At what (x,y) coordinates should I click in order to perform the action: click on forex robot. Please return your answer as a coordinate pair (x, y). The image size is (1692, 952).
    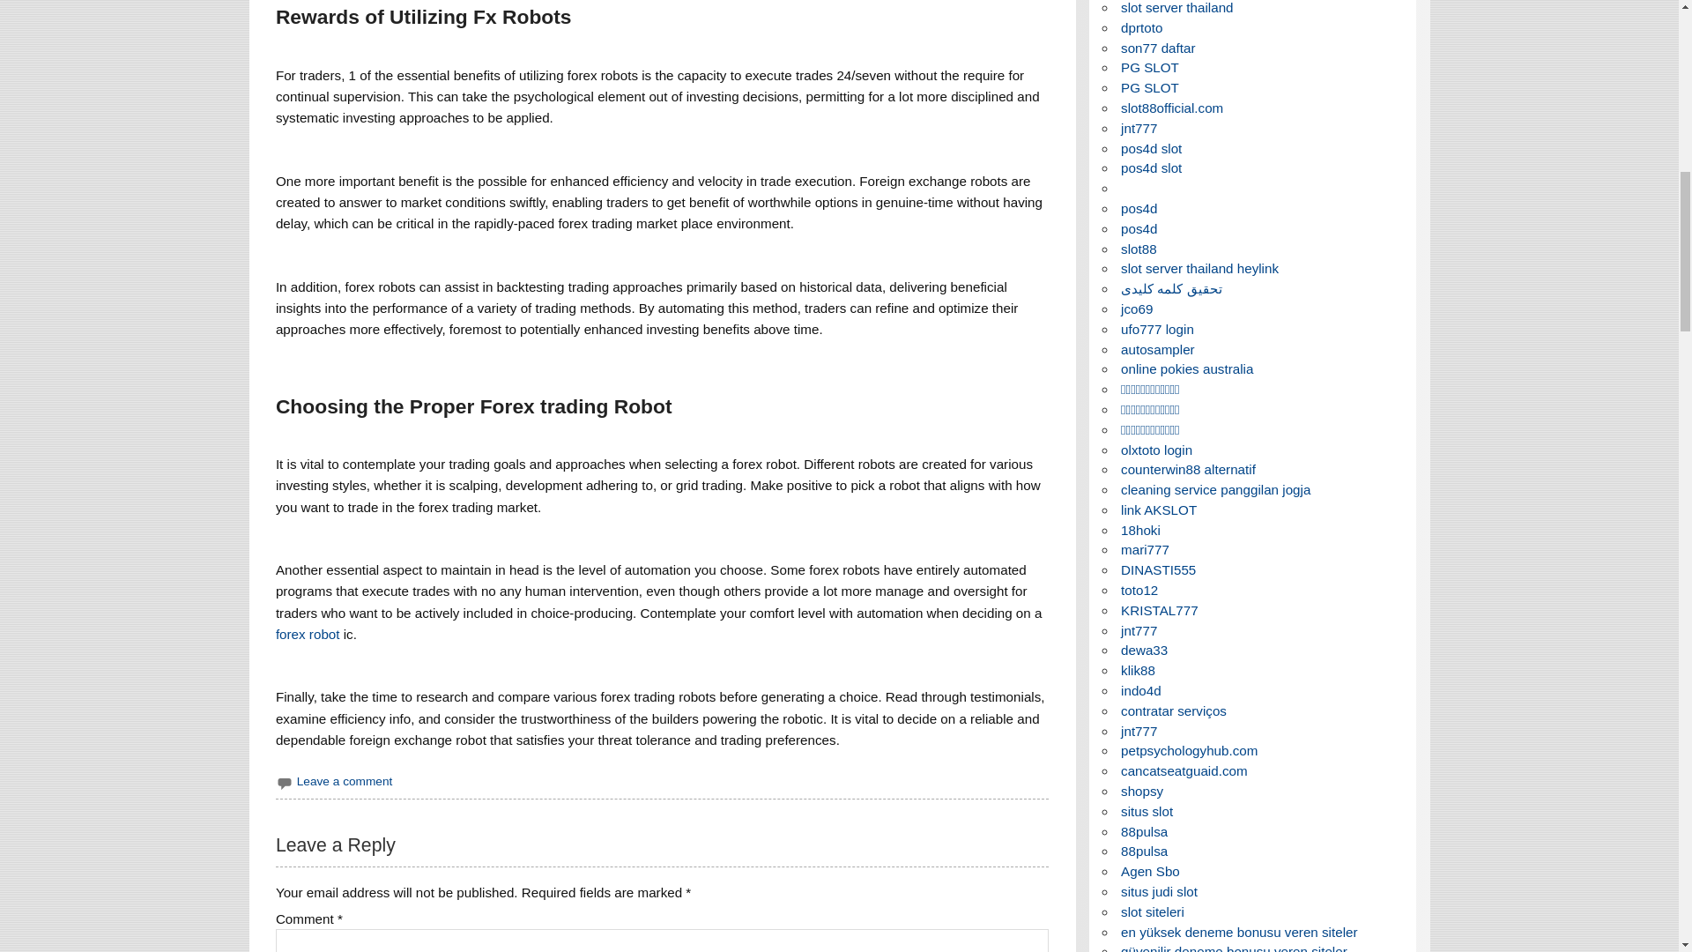
    Looking at the image, I should click on (307, 633).